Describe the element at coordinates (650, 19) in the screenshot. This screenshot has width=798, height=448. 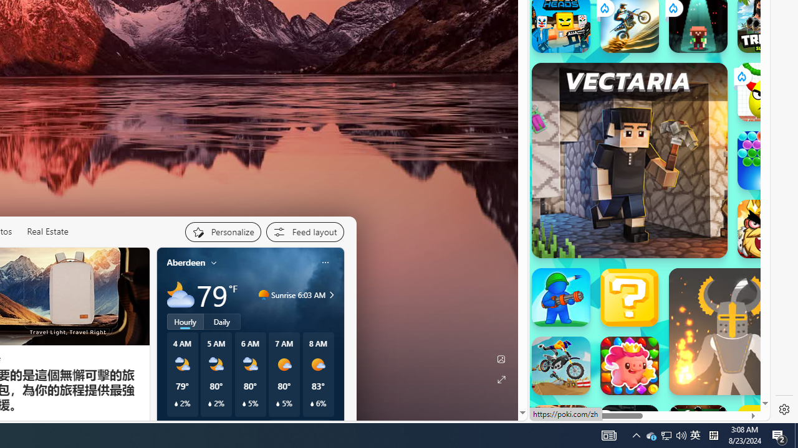
I see `Games for Girls` at that location.